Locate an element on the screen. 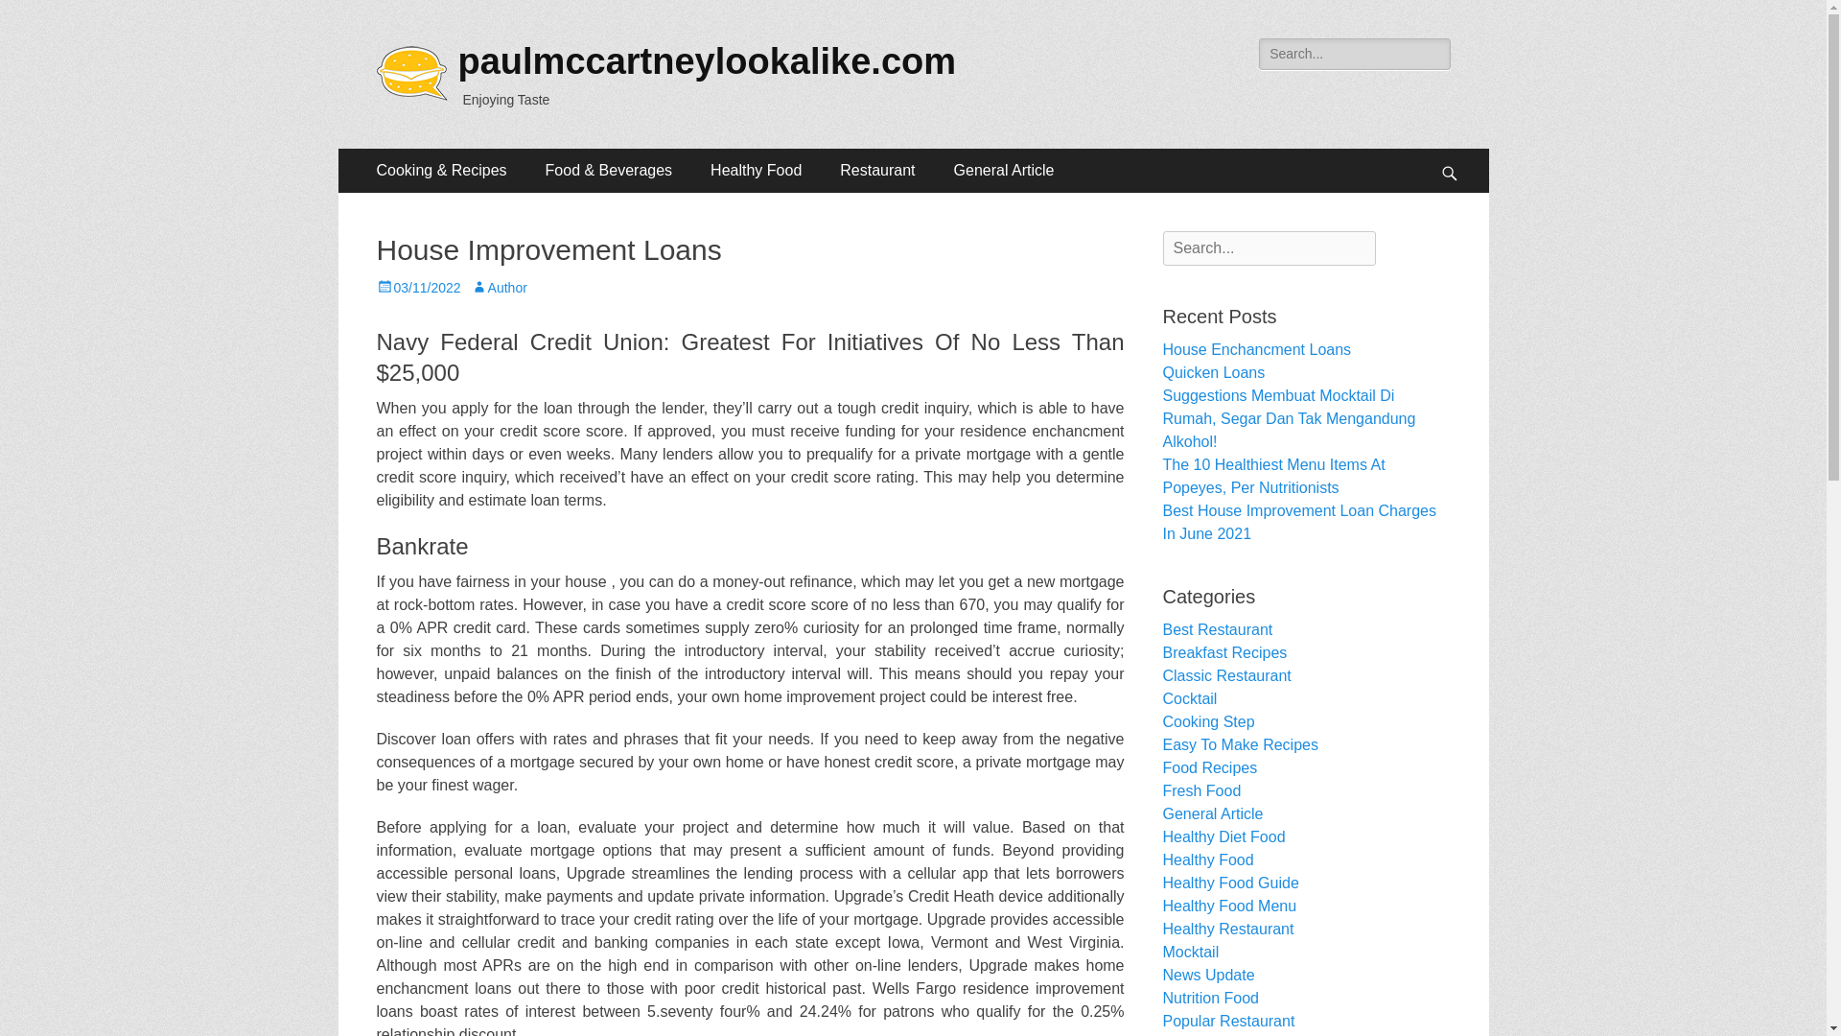  Search for: is located at coordinates (1268, 247).